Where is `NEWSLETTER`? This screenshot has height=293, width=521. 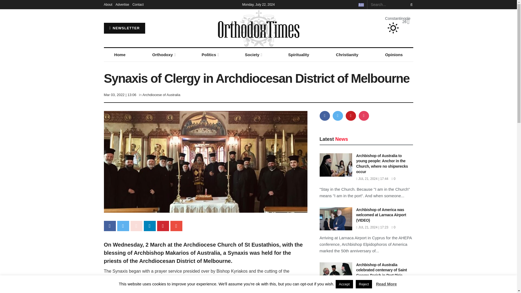 NEWSLETTER is located at coordinates (124, 28).